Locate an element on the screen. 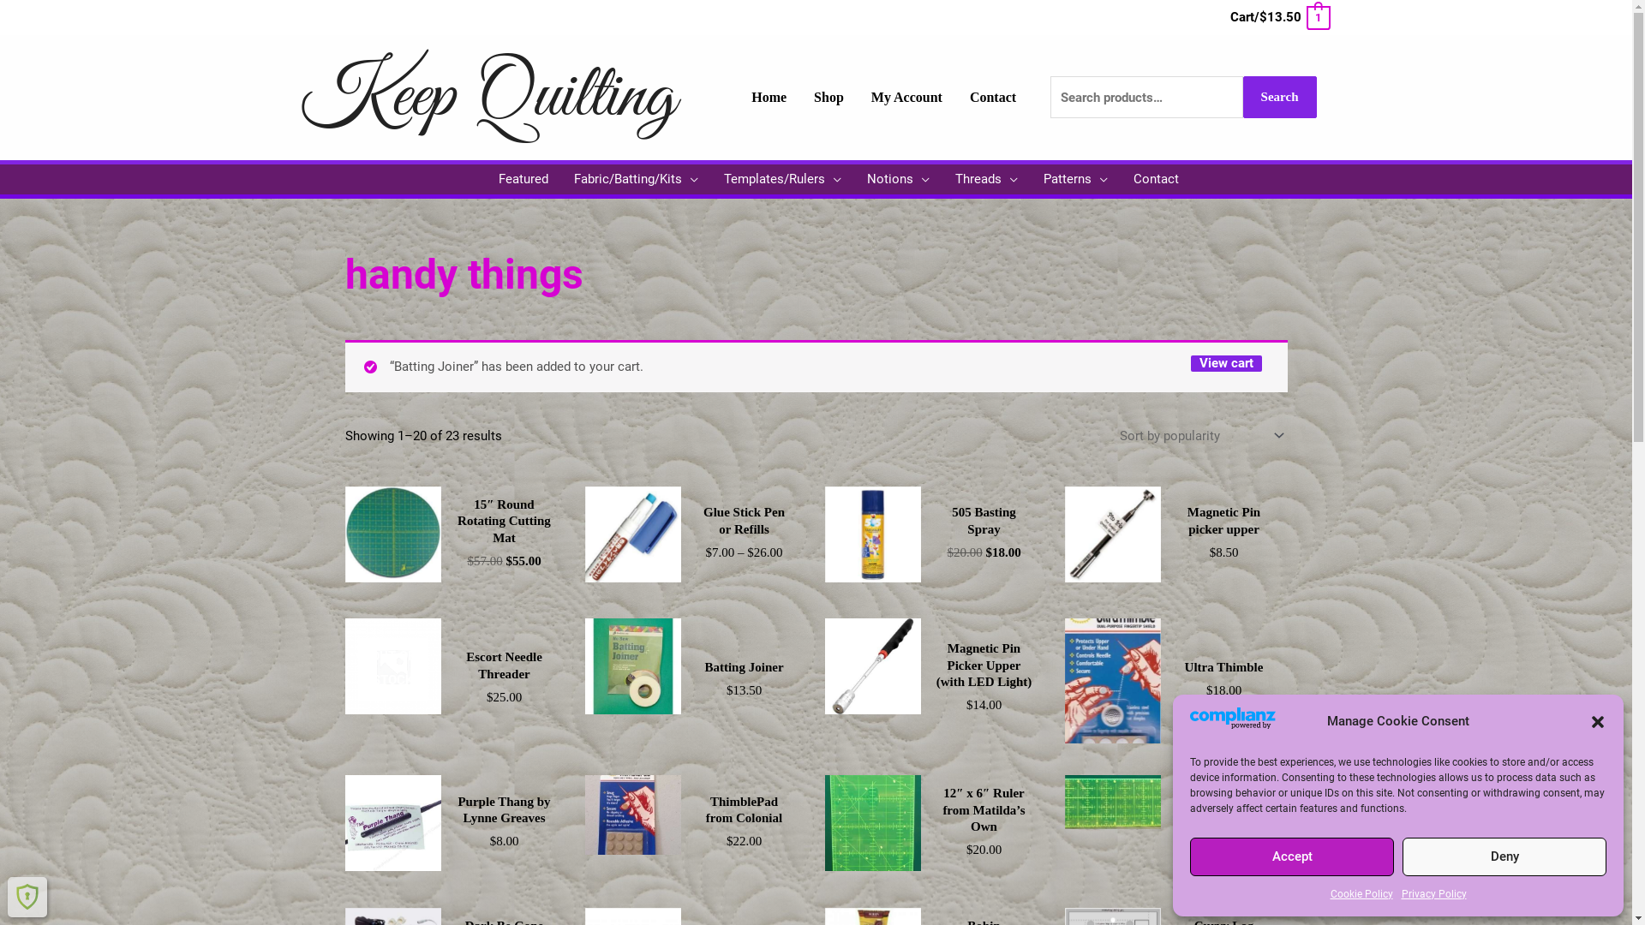 Image resolution: width=1645 pixels, height=925 pixels. Templates/Rulers is located at coordinates (783, 180).